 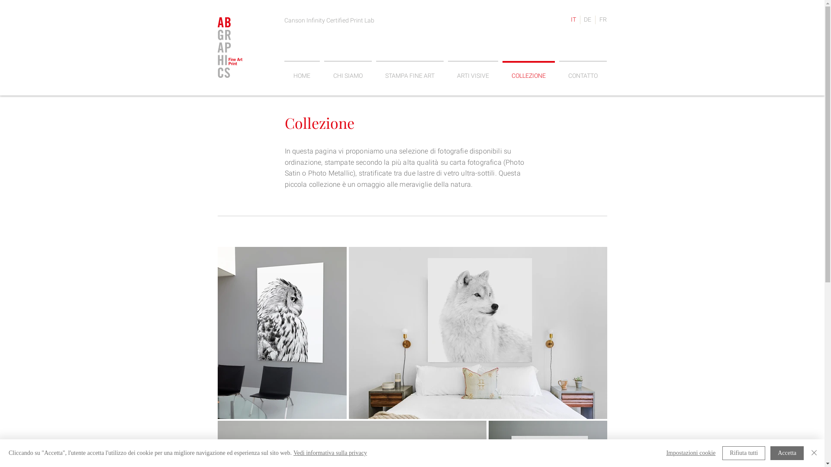 What do you see at coordinates (529, 72) in the screenshot?
I see `COLLEZIONE` at bounding box center [529, 72].